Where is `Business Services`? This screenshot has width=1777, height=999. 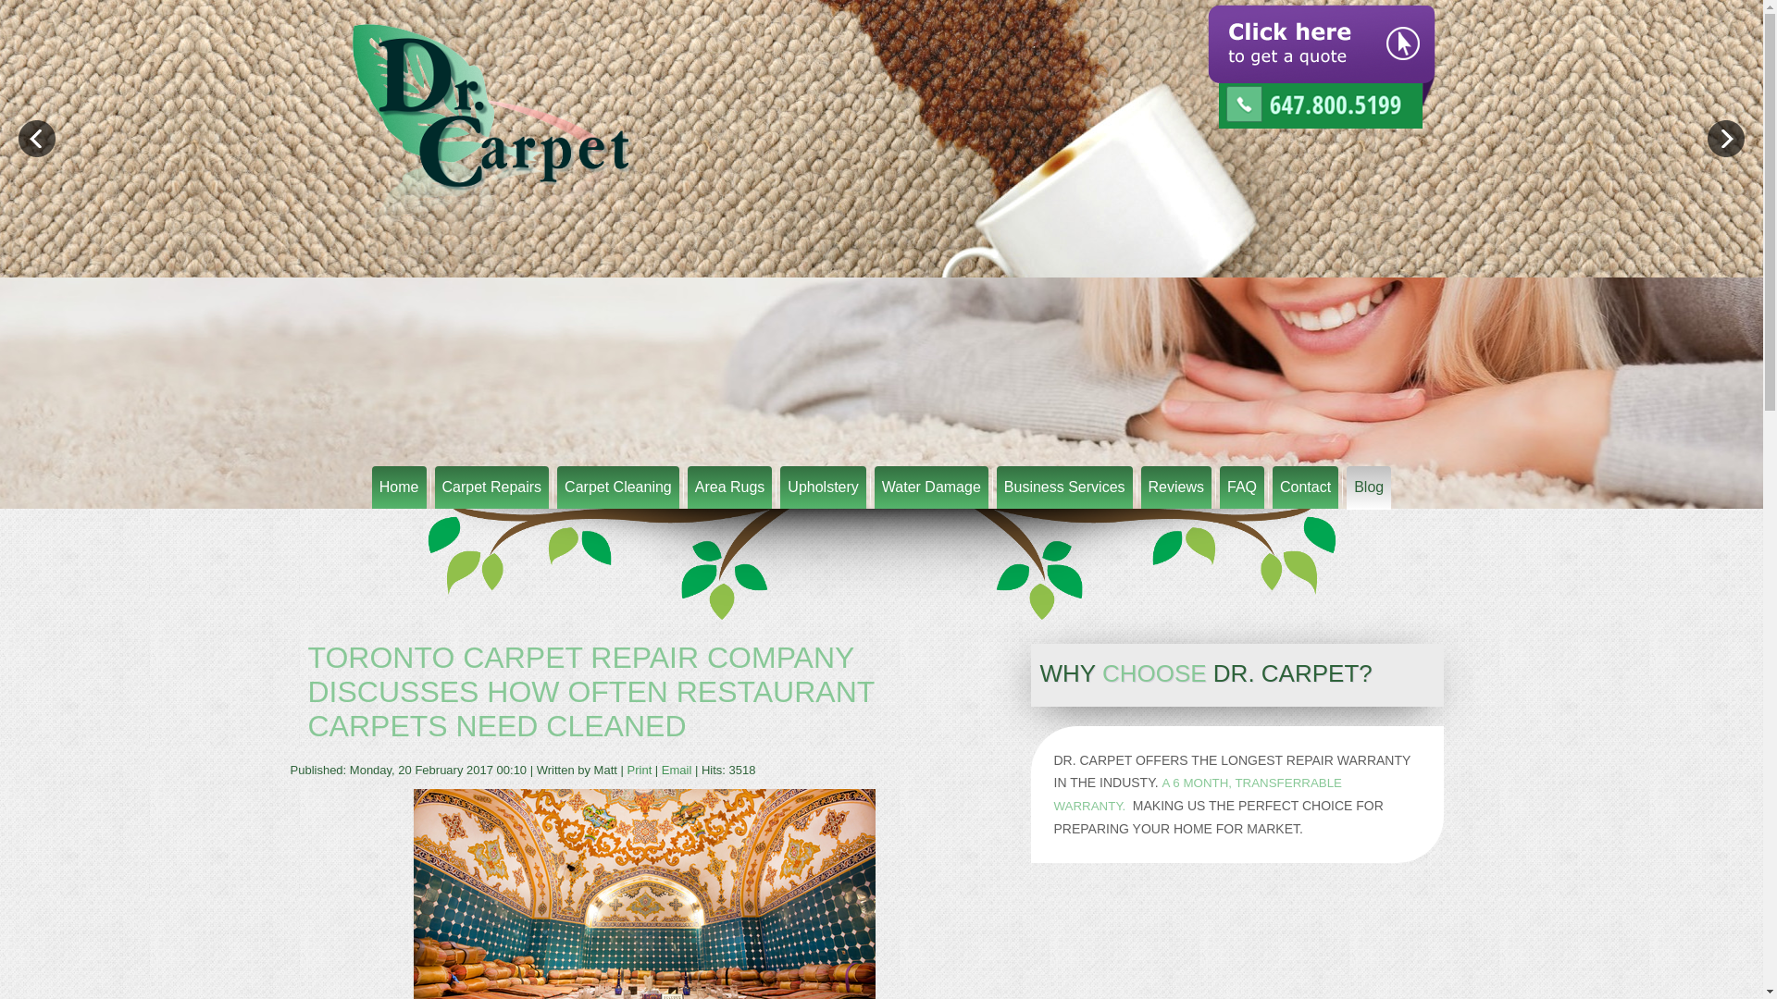 Business Services is located at coordinates (1064, 487).